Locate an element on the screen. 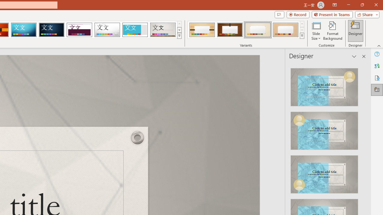 This screenshot has height=215, width=383. Slide Size is located at coordinates (316, 30).